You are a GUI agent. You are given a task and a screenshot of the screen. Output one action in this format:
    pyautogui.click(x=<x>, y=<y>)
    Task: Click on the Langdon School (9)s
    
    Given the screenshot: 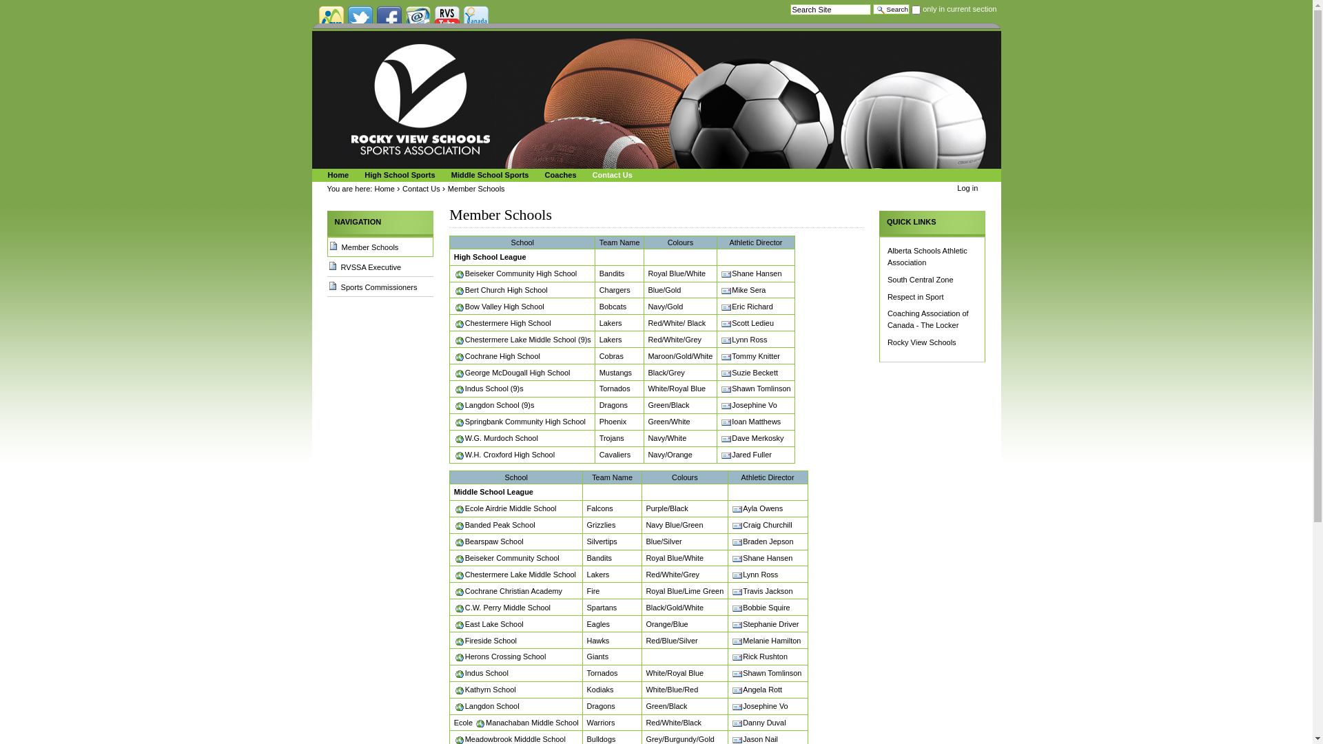 What is the action you would take?
    pyautogui.click(x=495, y=405)
    